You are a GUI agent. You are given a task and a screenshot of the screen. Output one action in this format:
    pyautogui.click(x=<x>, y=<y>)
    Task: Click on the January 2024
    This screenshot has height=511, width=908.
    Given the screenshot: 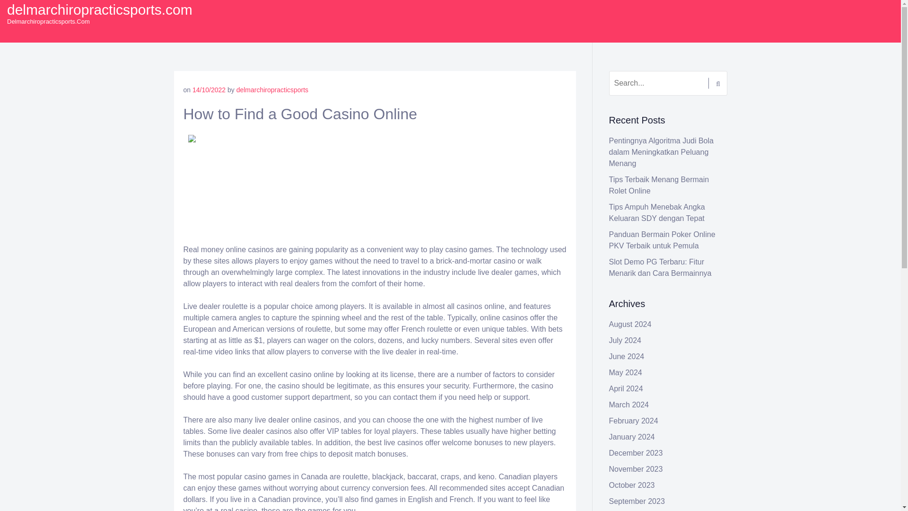 What is the action you would take?
    pyautogui.click(x=632, y=437)
    